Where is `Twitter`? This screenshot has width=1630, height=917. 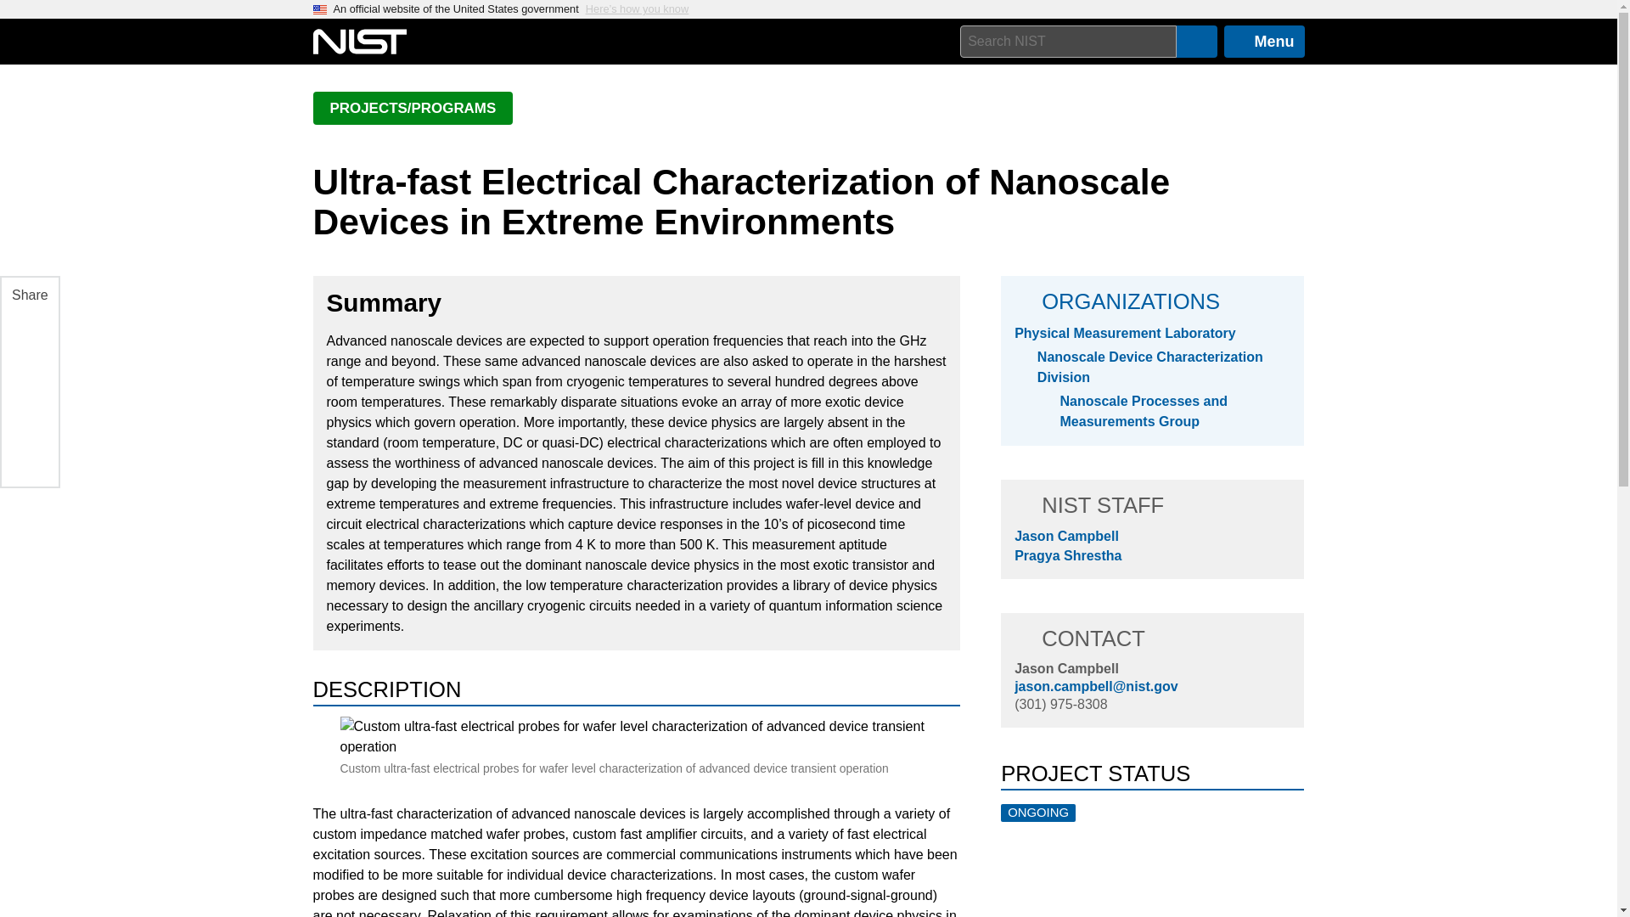 Twitter is located at coordinates (28, 413).